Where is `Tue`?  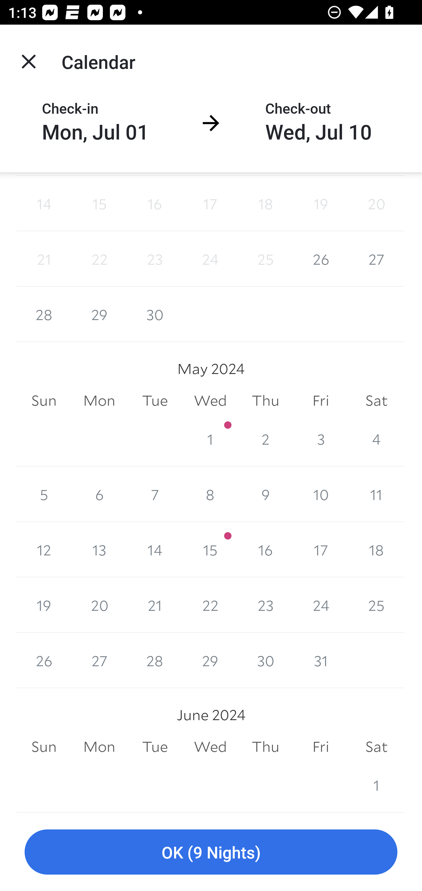
Tue is located at coordinates (155, 401).